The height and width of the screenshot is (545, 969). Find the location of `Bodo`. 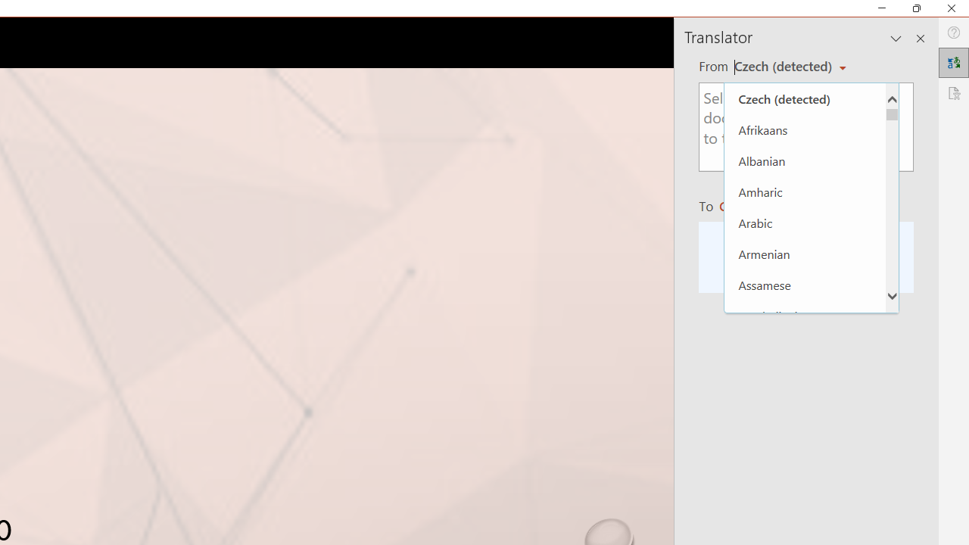

Bodo is located at coordinates (805, 471).